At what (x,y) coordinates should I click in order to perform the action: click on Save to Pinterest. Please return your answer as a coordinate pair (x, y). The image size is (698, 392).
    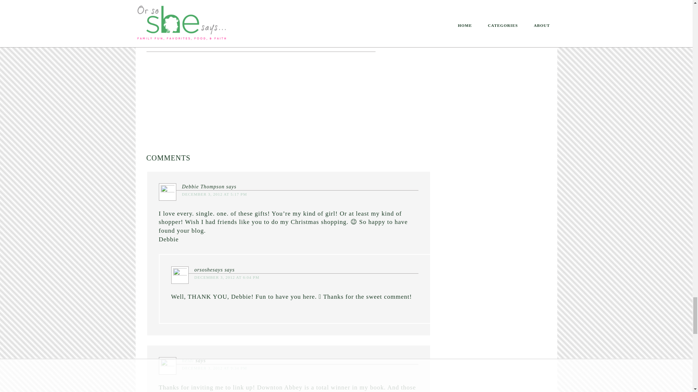
    Looking at the image, I should click on (171, 6).